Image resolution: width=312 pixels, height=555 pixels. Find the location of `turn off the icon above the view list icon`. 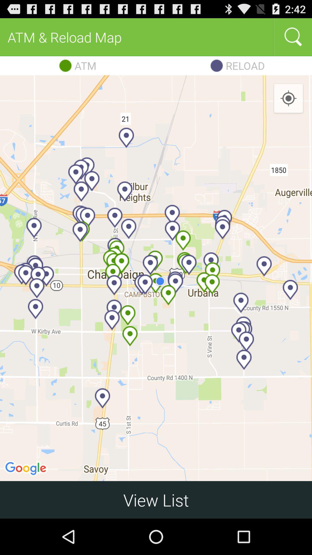

turn off the icon above the view list icon is located at coordinates (288, 99).